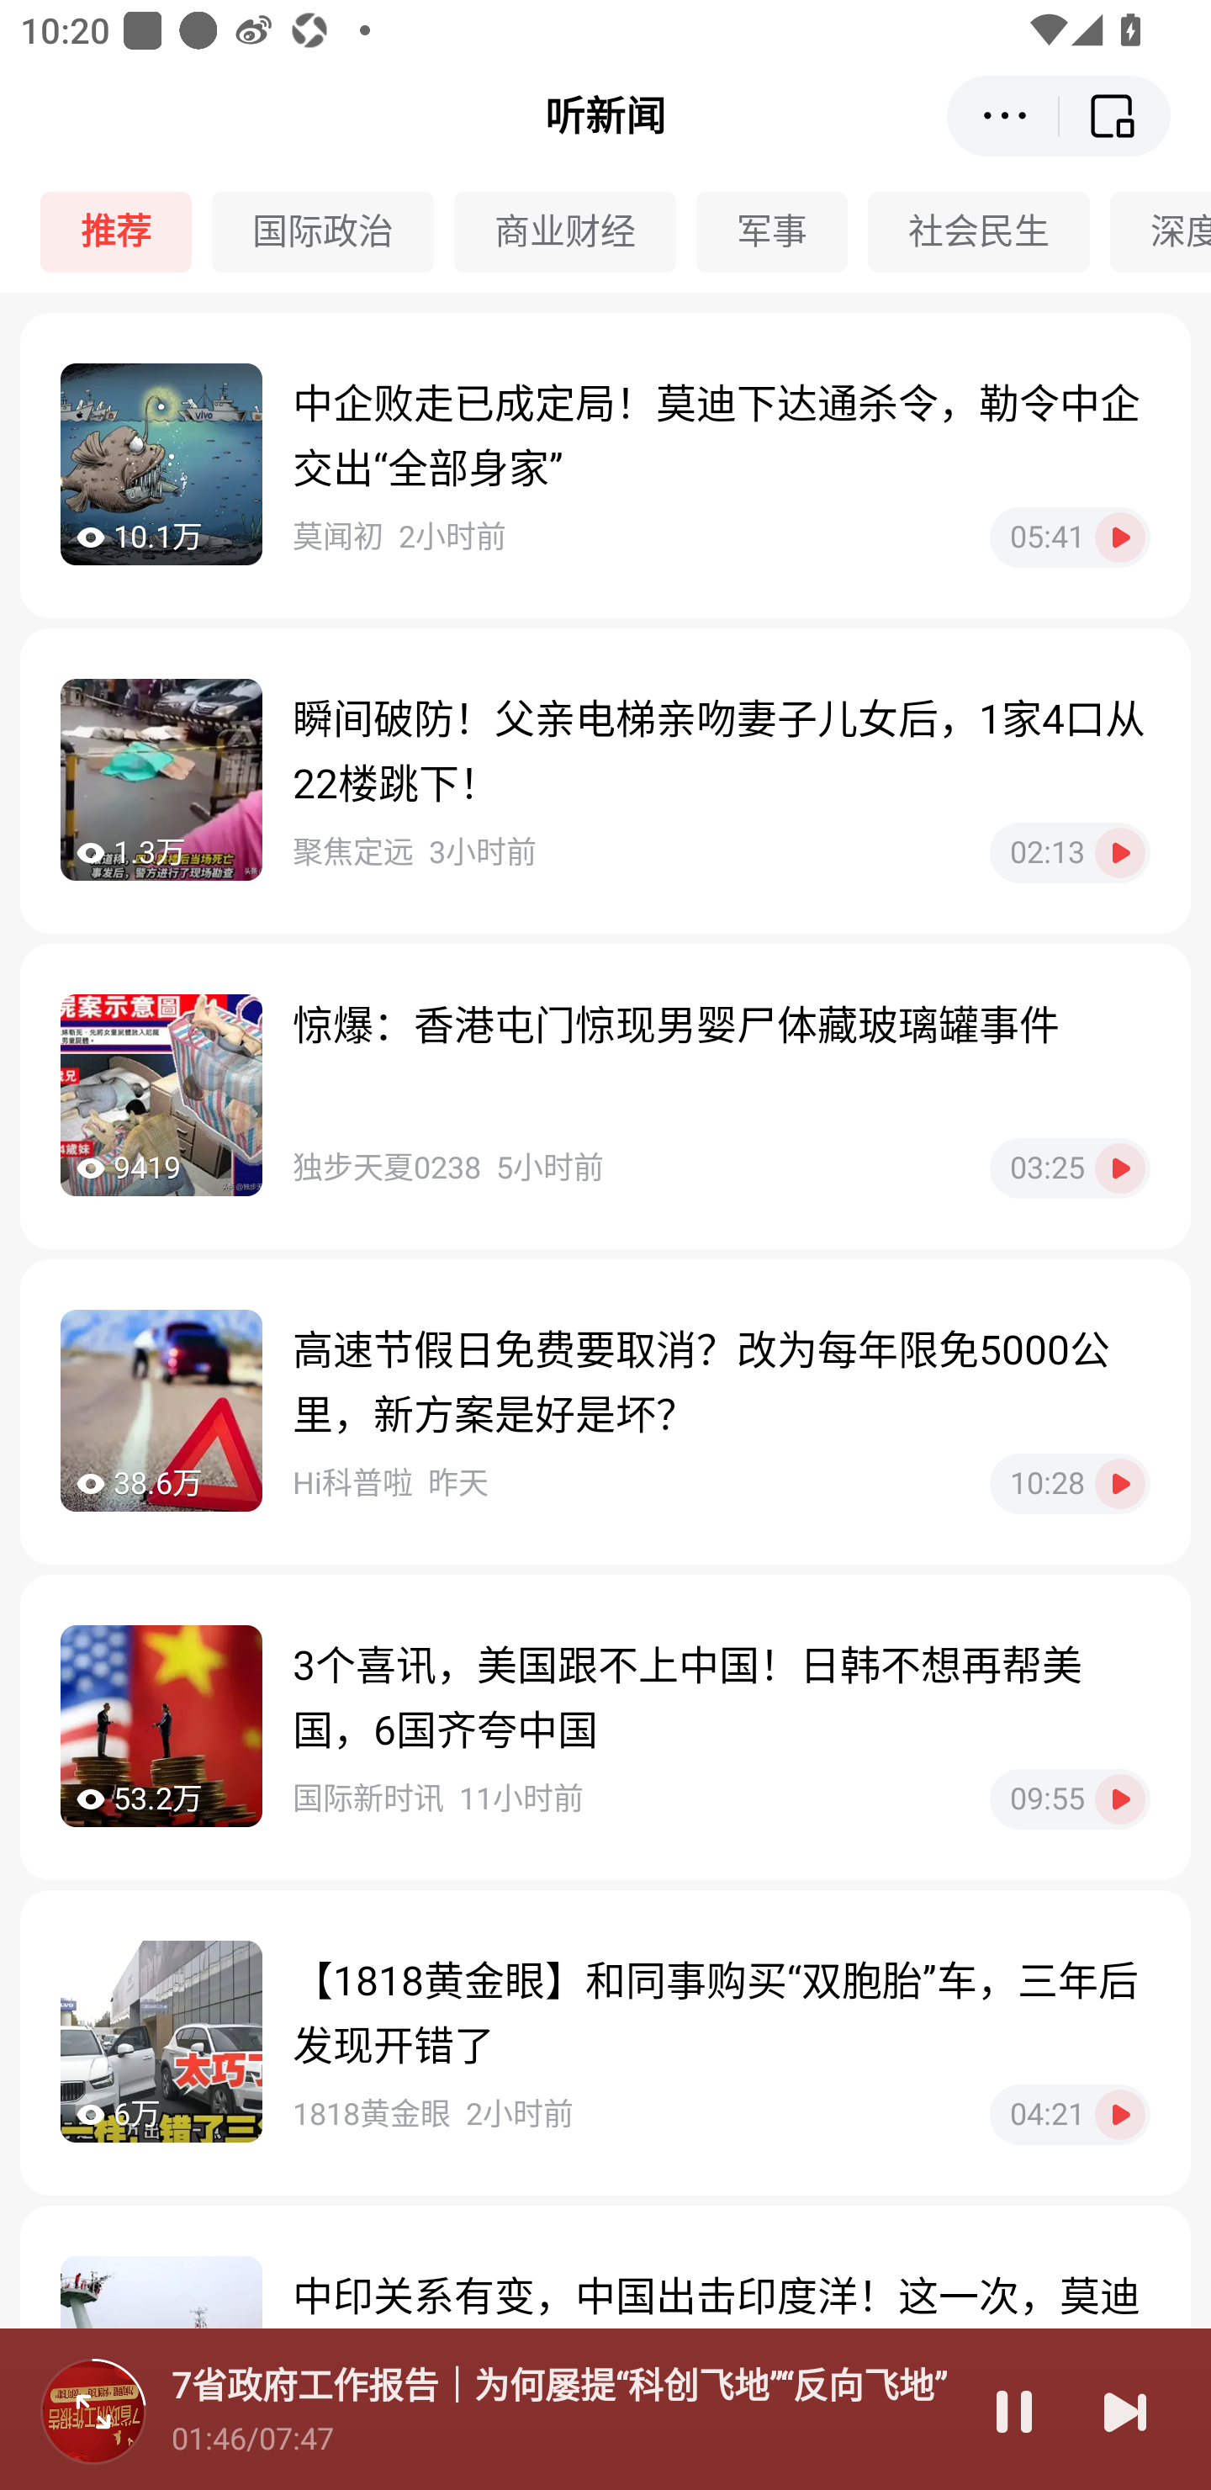 The height and width of the screenshot is (2490, 1211). Describe the element at coordinates (605, 2409) in the screenshot. I see `音频播放页 7省政府工作报告｜为何屡提“科创飞地”“反向飞地” 01:46/07:47 暂停 下一篇` at that location.